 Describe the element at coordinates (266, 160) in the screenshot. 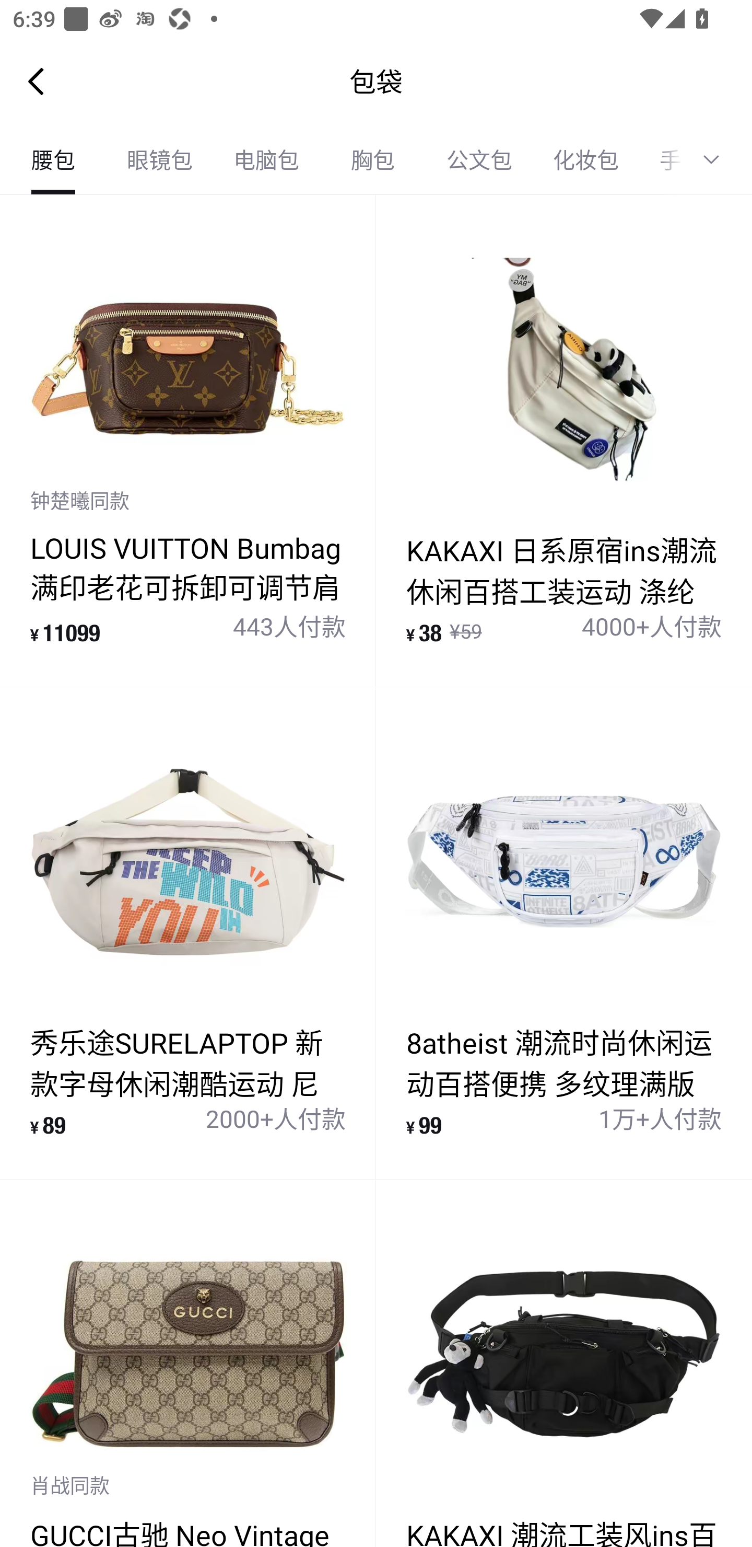

I see `电脑包` at that location.